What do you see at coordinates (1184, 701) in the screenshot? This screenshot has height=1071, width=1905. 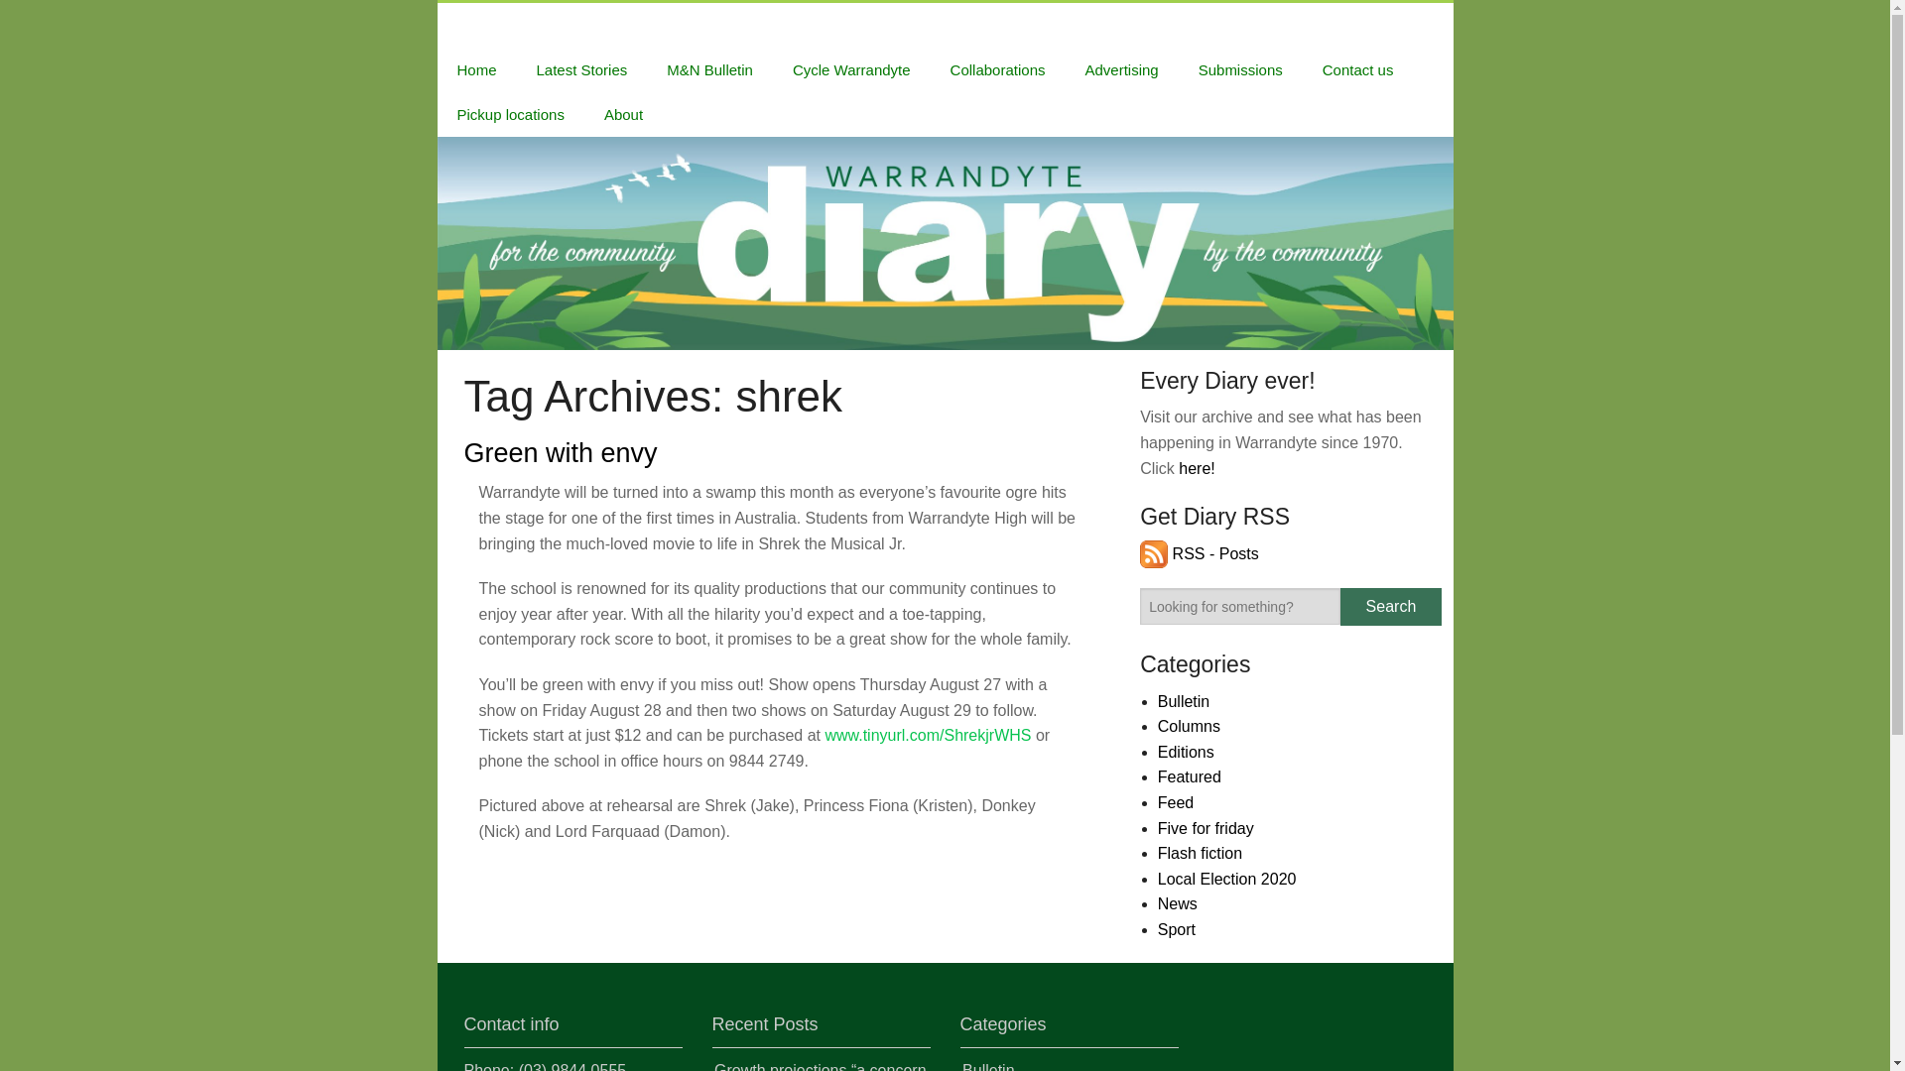 I see `Bulletin` at bounding box center [1184, 701].